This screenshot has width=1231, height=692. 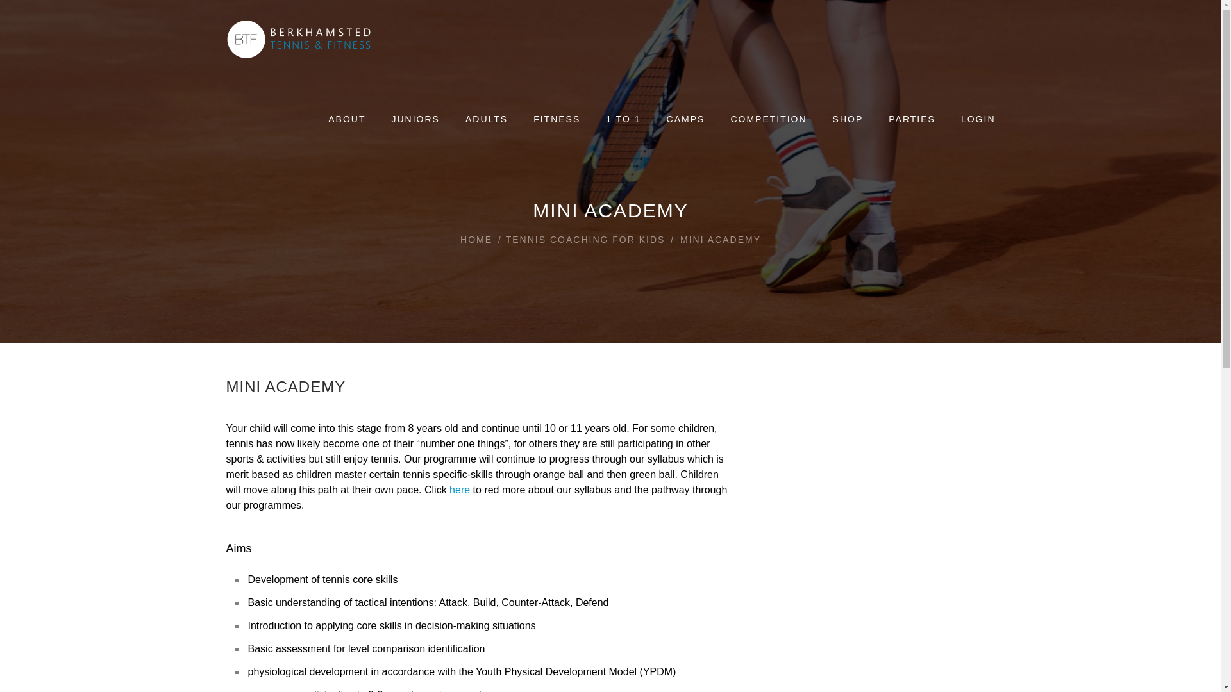 I want to click on TENNIS COACHING FOR KIDS, so click(x=586, y=239).